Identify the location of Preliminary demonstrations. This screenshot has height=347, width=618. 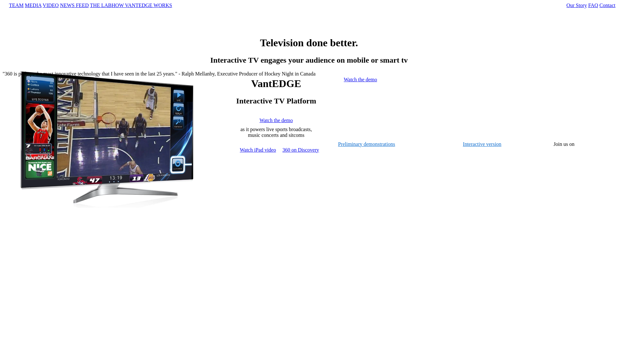
(366, 144).